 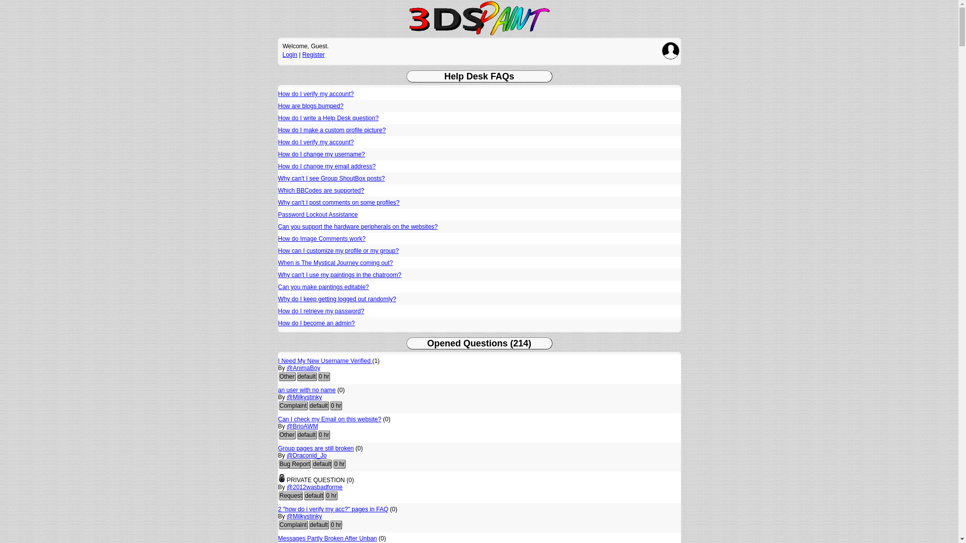 I want to click on How do I make a custom profile picture?, so click(x=332, y=130).